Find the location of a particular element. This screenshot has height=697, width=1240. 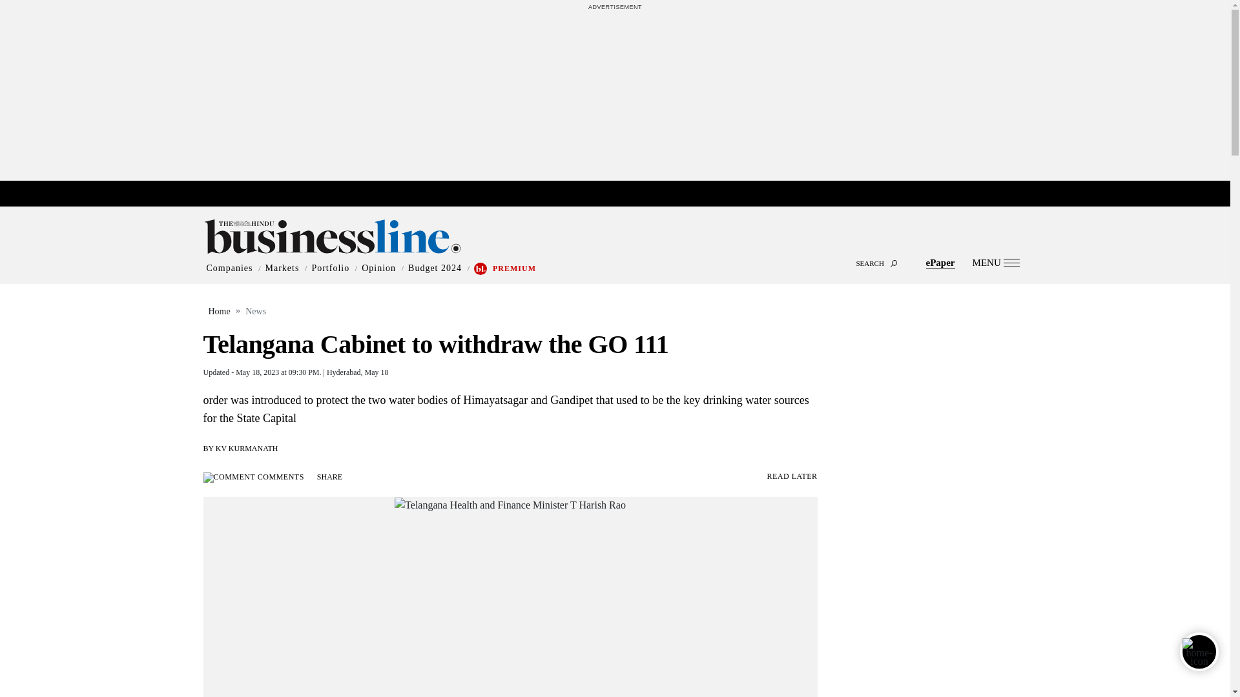

marketupdate is located at coordinates (621, 194).